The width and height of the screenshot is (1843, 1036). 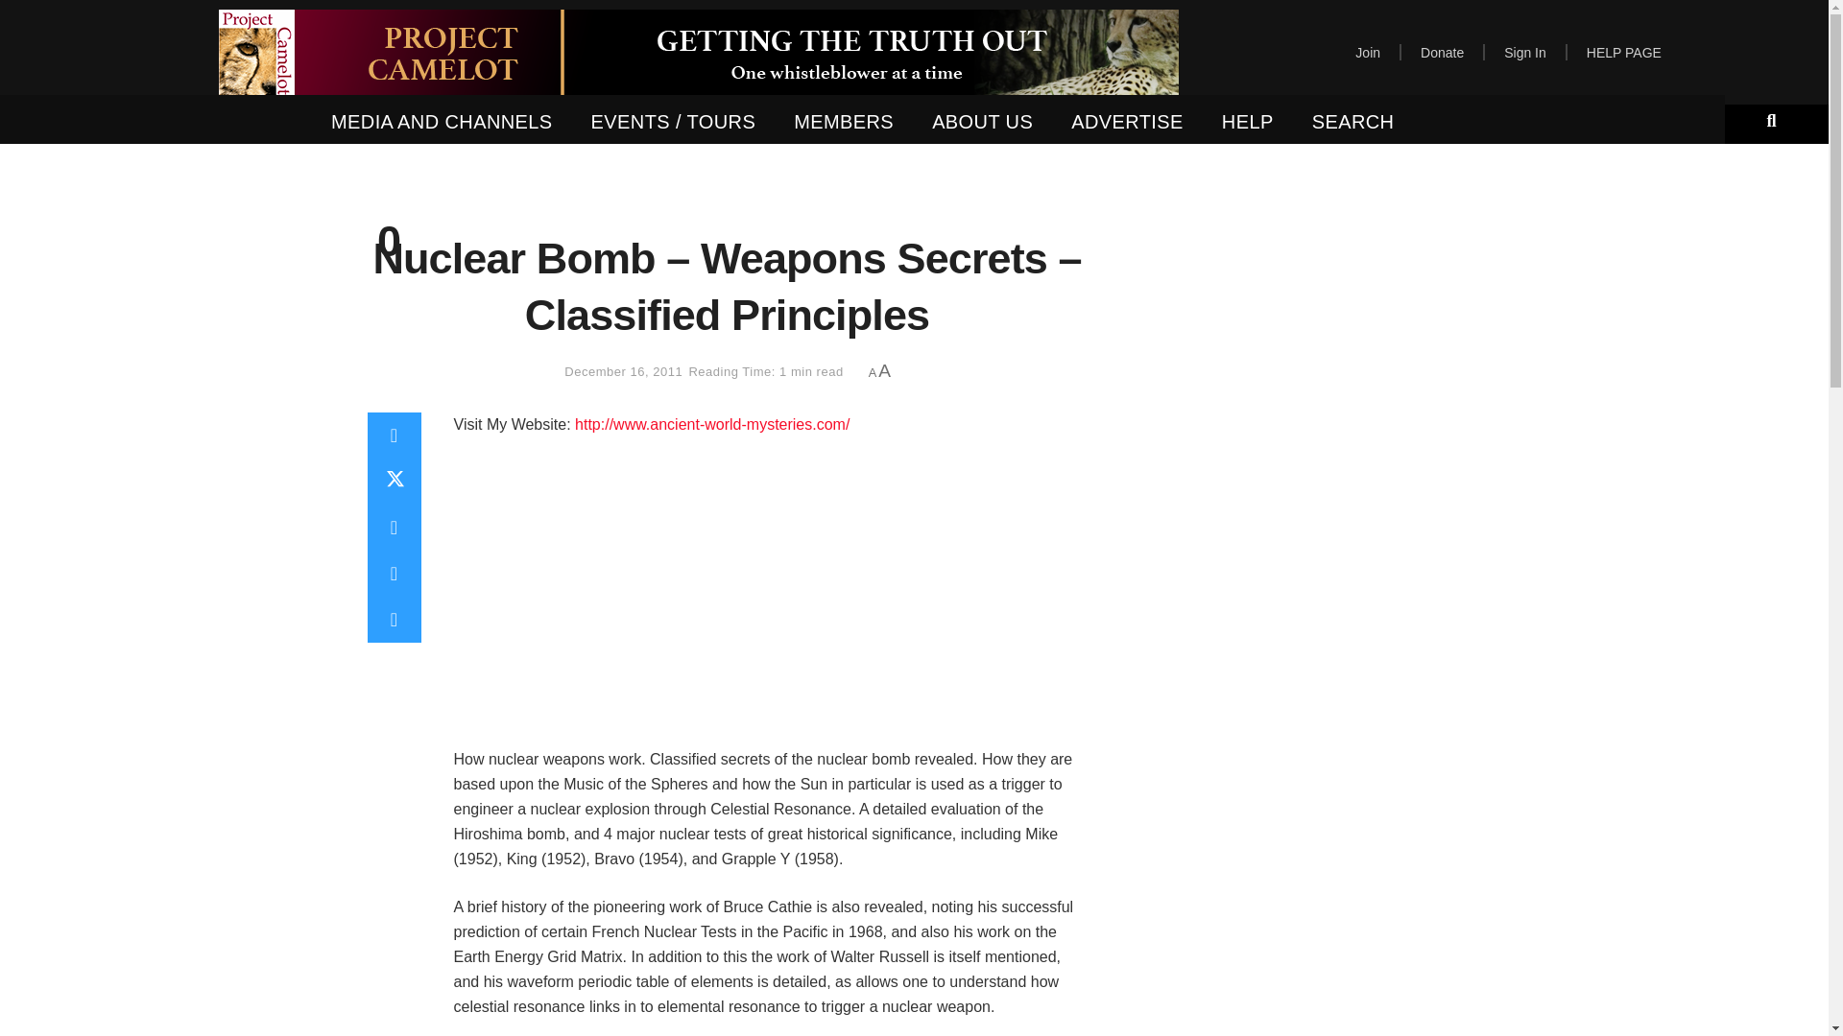 What do you see at coordinates (1524, 52) in the screenshot?
I see `Sign In` at bounding box center [1524, 52].